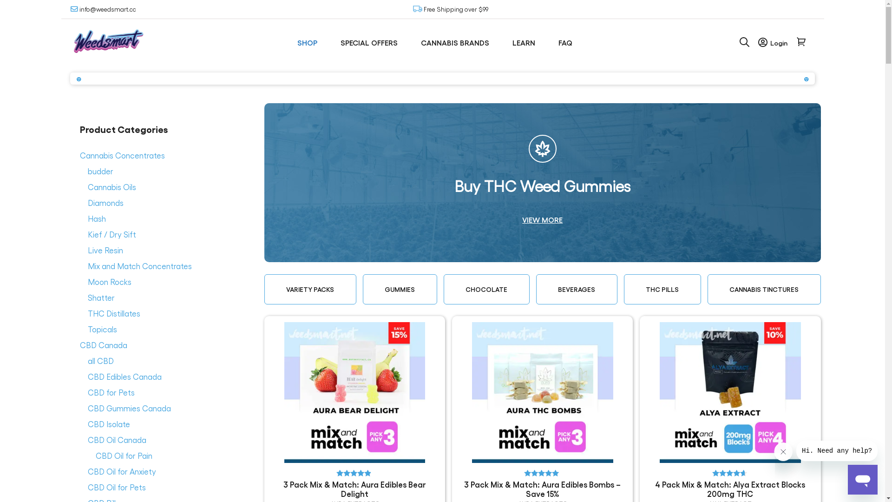  I want to click on Message from company, so click(837, 451).